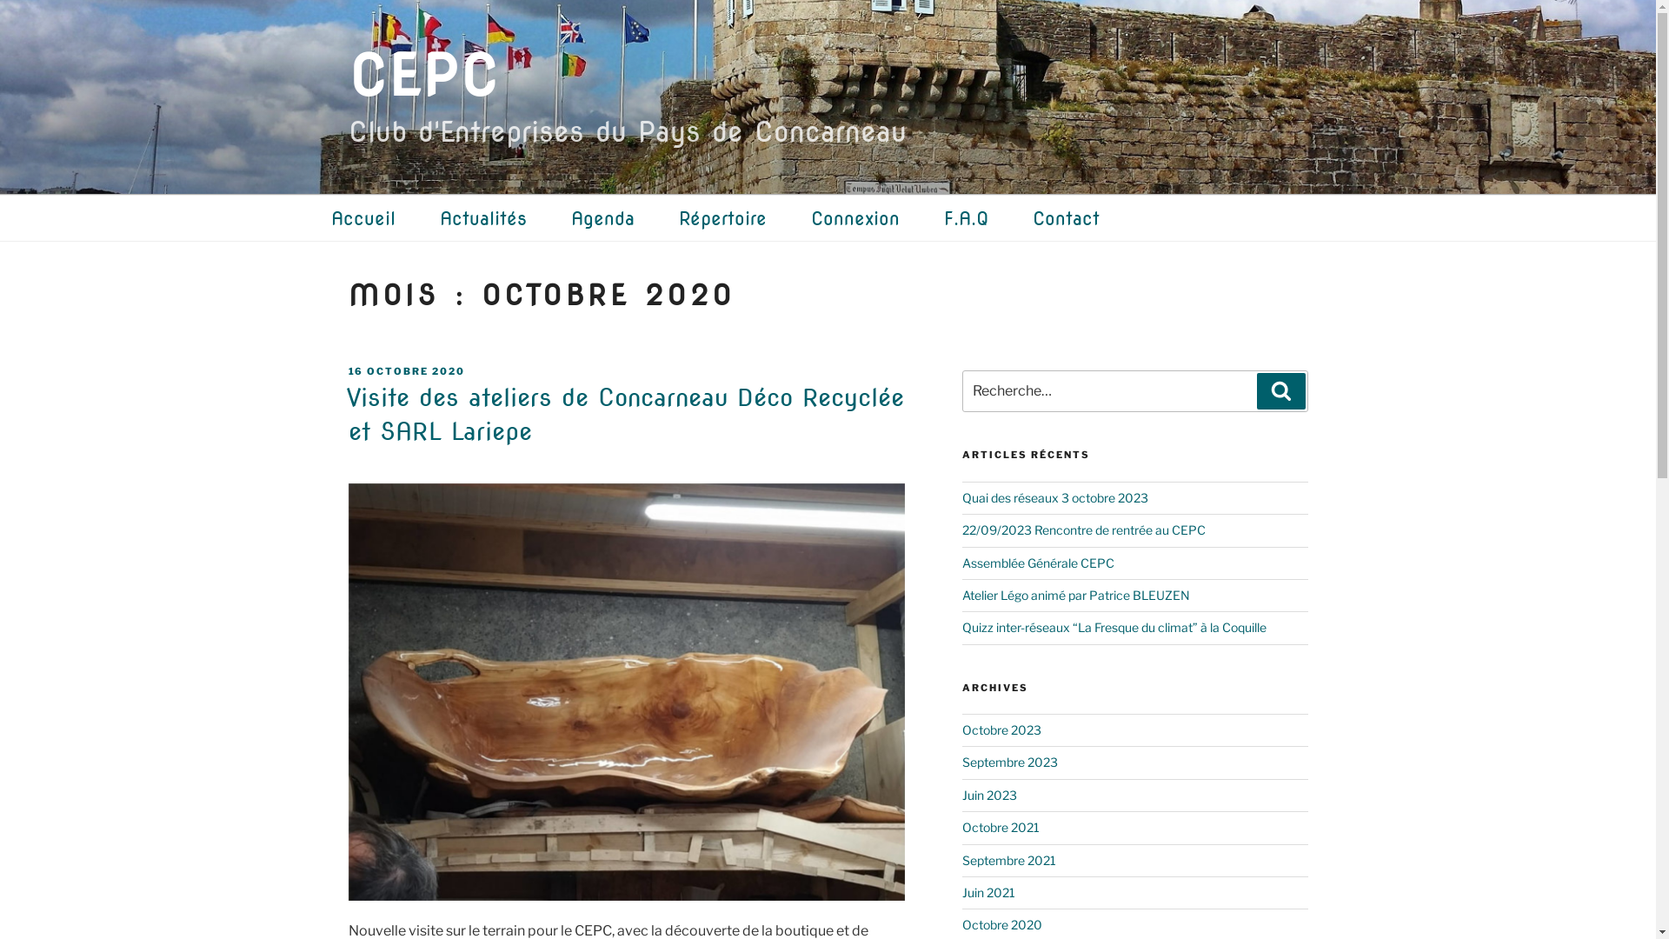 This screenshot has width=1669, height=939. I want to click on Juin 2023, so click(989, 795).